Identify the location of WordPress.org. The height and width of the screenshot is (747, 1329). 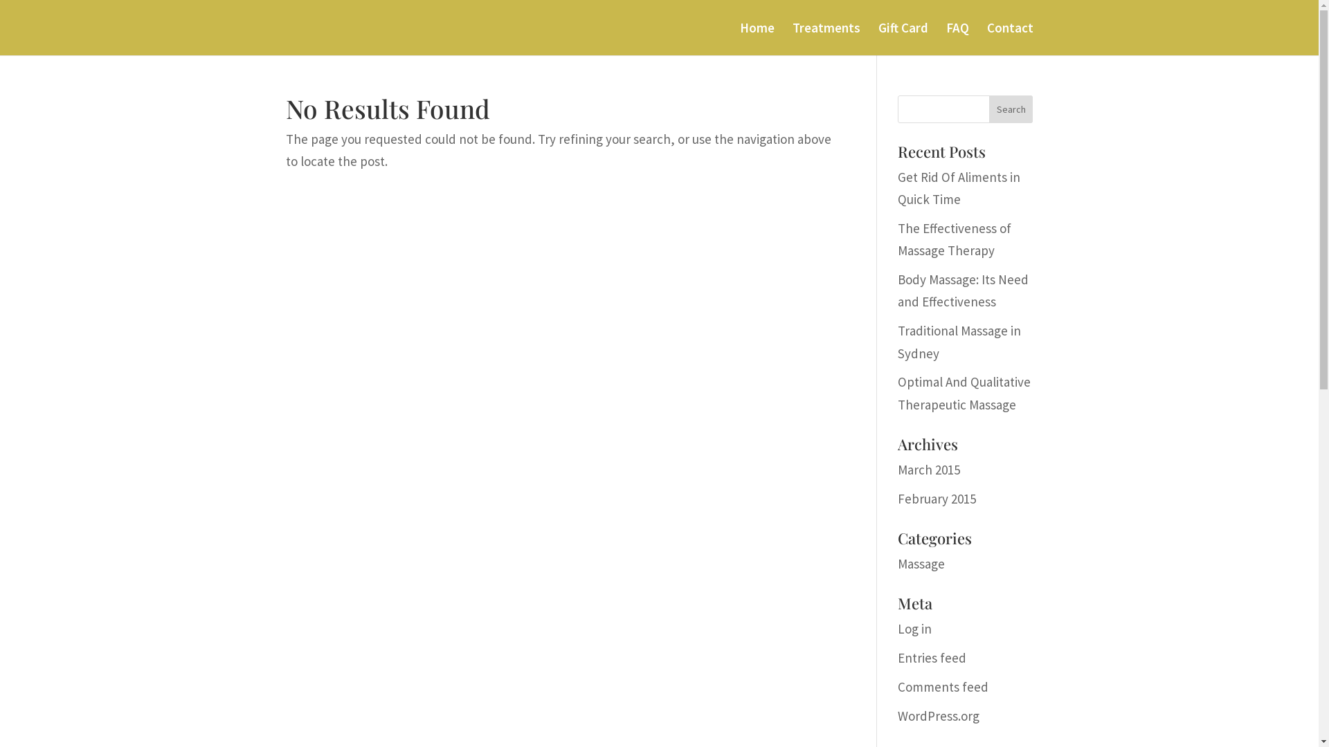
(939, 716).